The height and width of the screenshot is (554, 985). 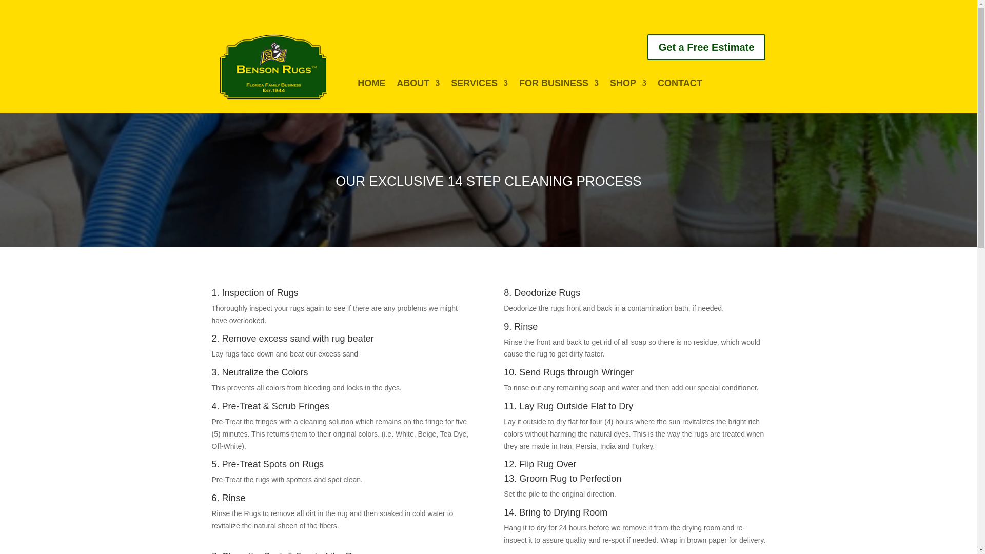 What do you see at coordinates (628, 85) in the screenshot?
I see `SHOP` at bounding box center [628, 85].